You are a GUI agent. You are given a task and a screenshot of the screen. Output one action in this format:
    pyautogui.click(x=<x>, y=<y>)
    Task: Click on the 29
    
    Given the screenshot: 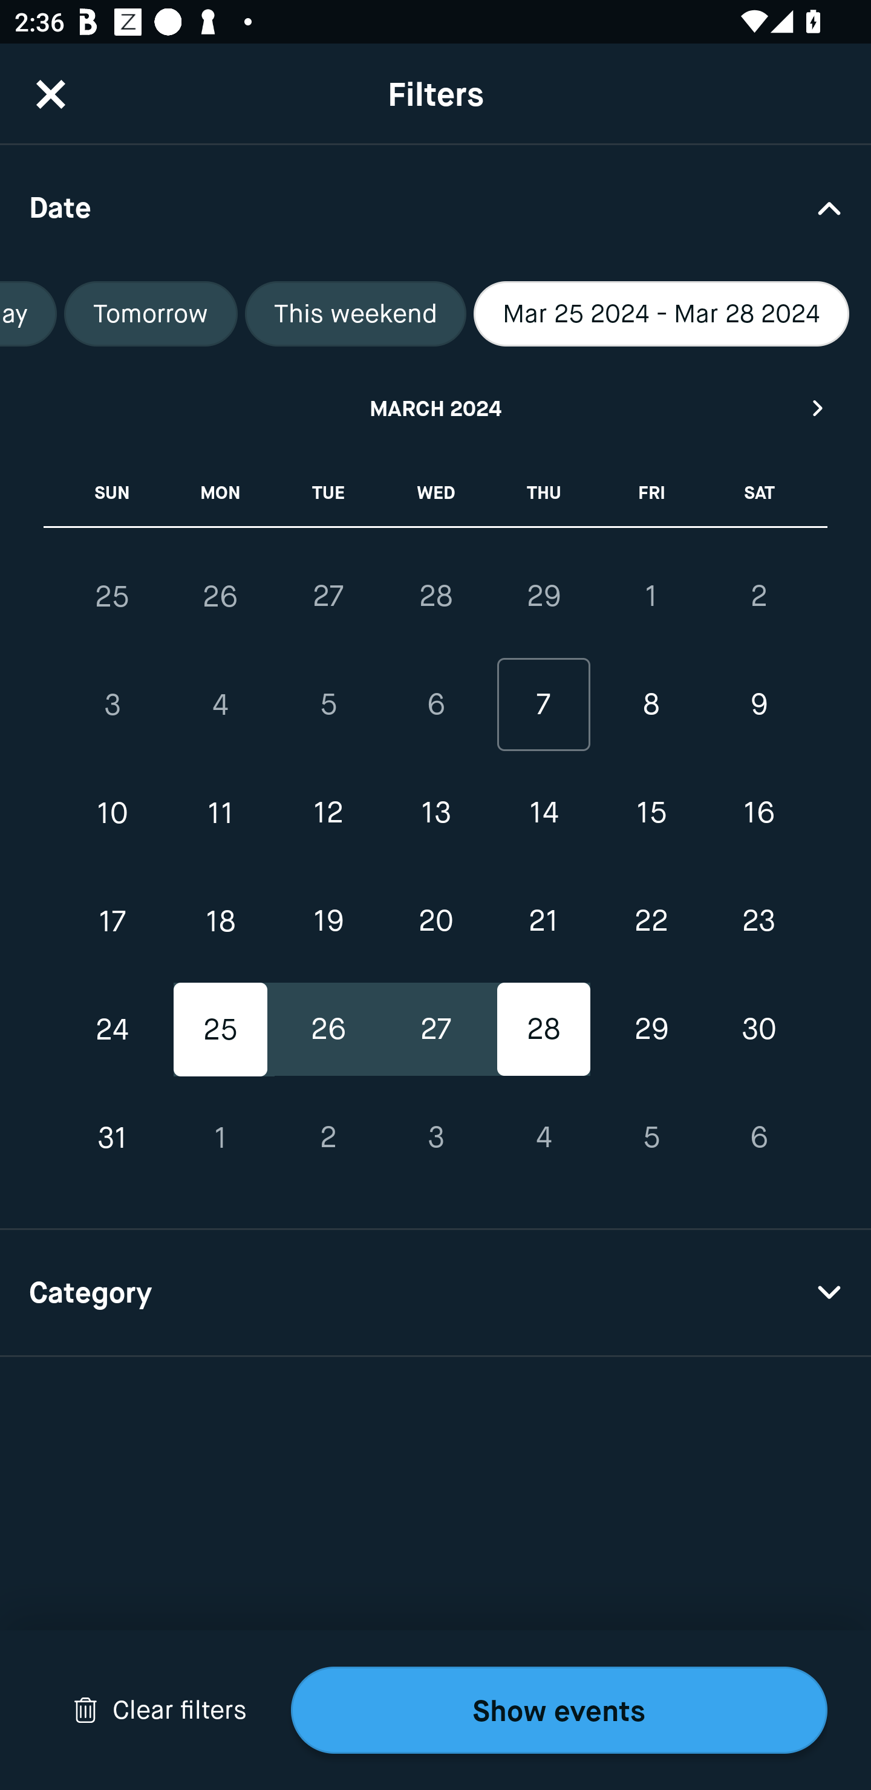 What is the action you would take?
    pyautogui.click(x=651, y=1029)
    